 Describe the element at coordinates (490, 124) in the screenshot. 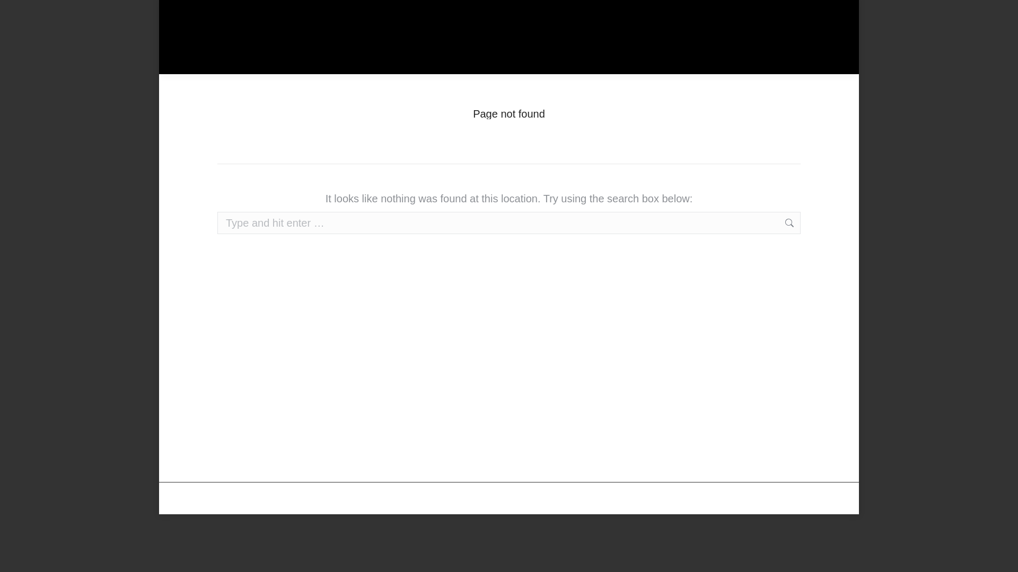

I see `Home` at that location.